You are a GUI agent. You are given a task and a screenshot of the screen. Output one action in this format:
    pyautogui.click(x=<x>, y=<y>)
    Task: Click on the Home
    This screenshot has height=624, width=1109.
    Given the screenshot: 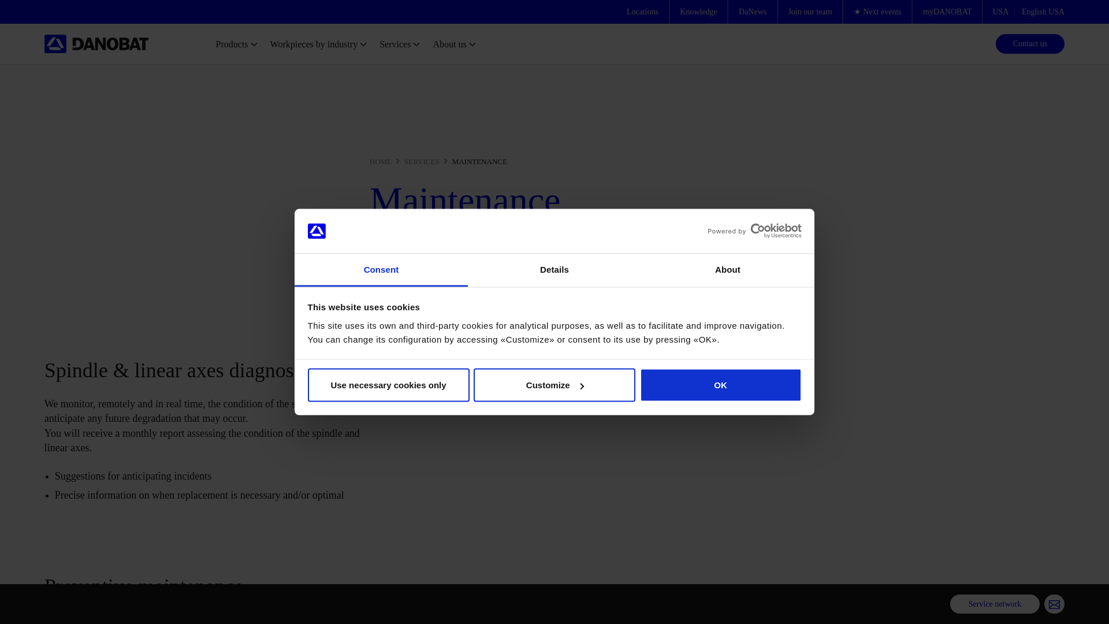 What is the action you would take?
    pyautogui.click(x=96, y=44)
    